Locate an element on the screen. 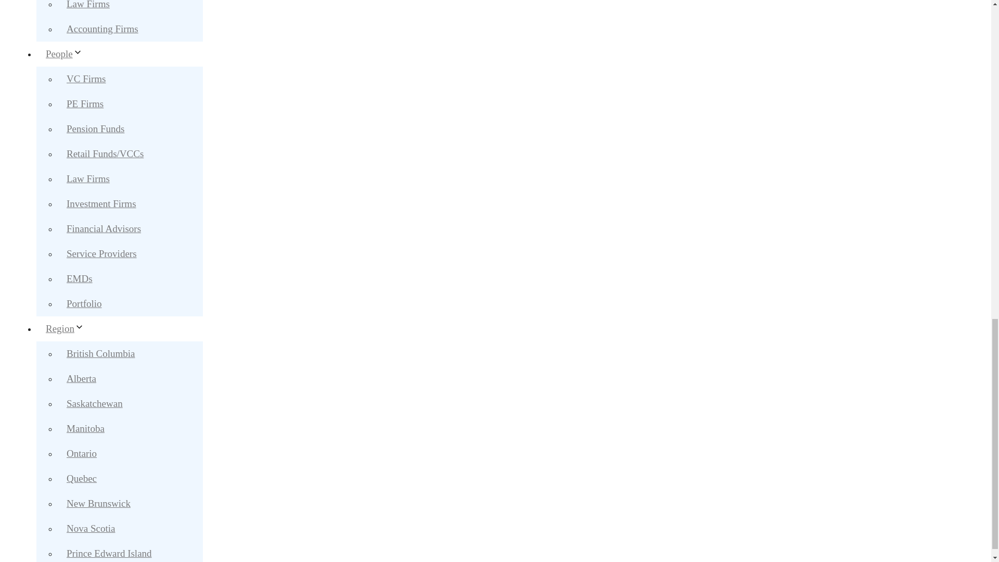 The height and width of the screenshot is (562, 999). Law Firms is located at coordinates (87, 8).